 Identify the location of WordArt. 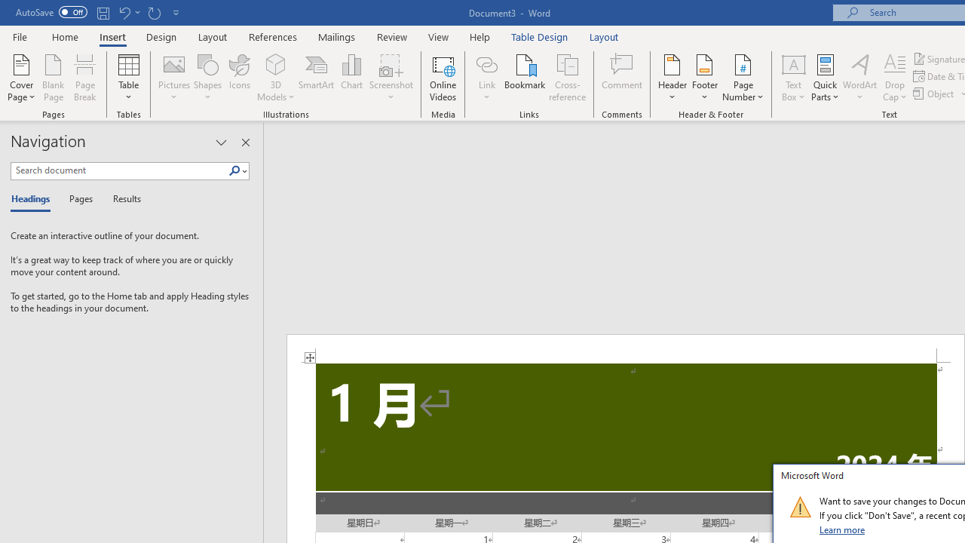
(860, 77).